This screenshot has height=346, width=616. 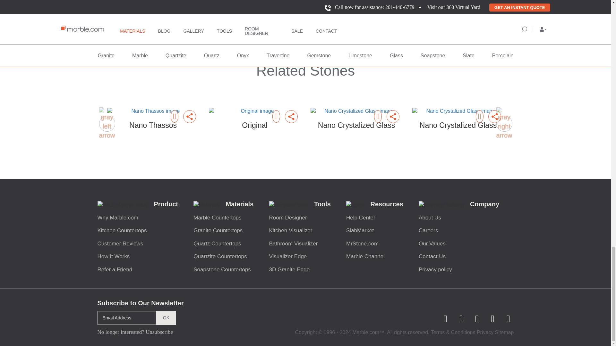 I want to click on Nano Thassos, so click(x=153, y=125).